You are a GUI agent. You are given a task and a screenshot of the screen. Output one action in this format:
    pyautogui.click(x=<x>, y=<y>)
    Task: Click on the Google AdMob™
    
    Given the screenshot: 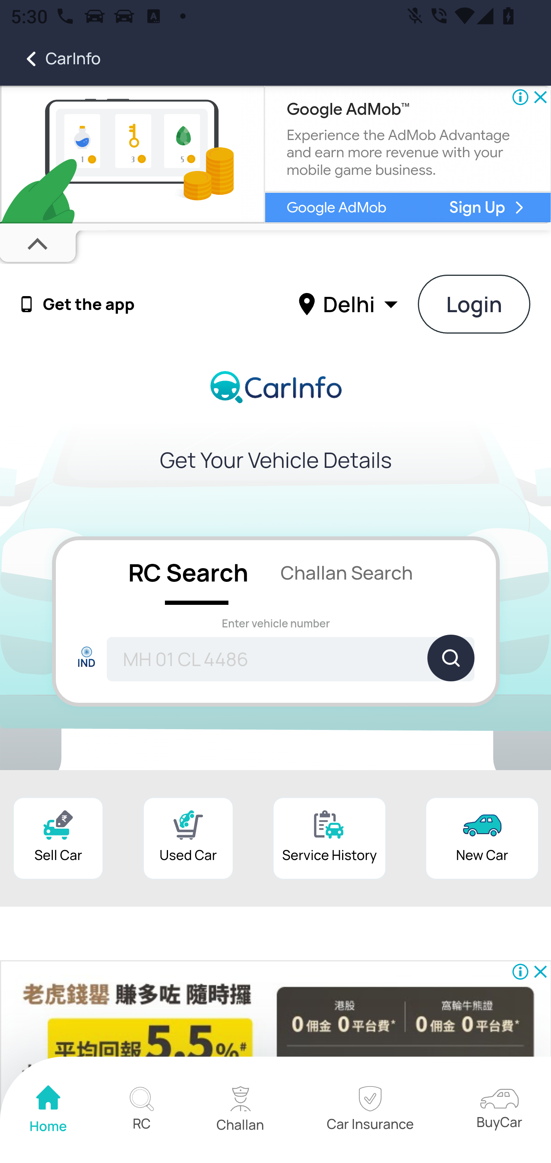 What is the action you would take?
    pyautogui.click(x=347, y=110)
    